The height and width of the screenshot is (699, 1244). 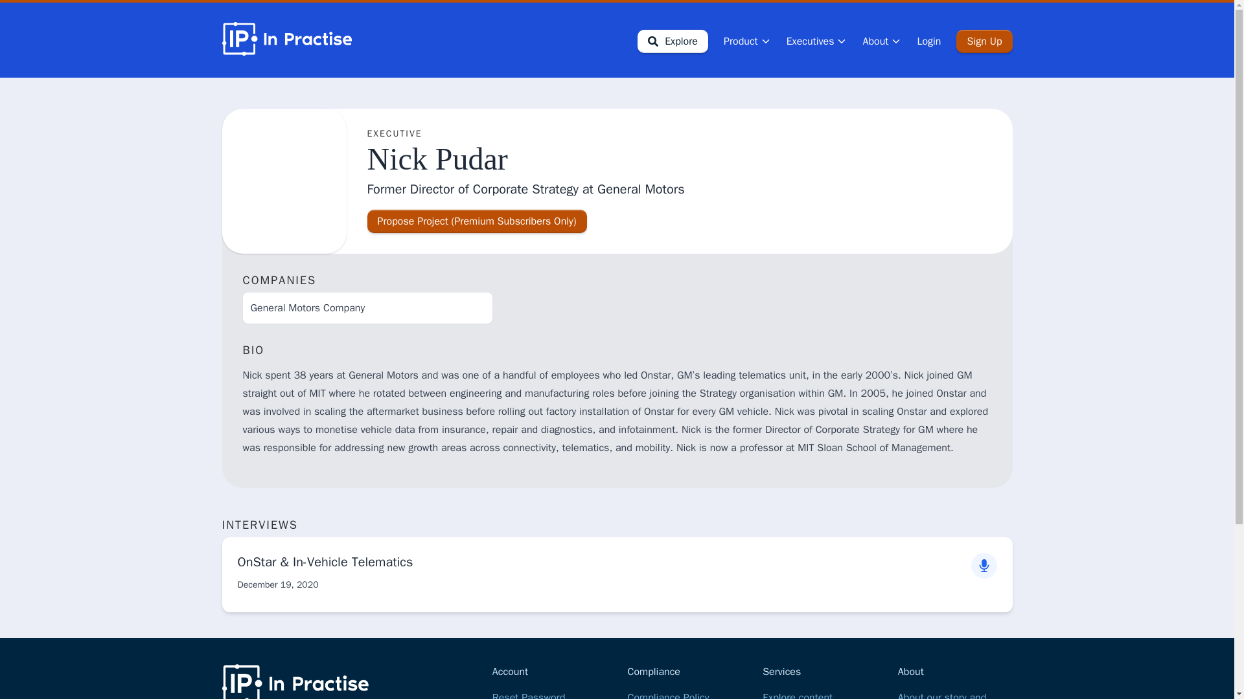 I want to click on Explore, so click(x=673, y=41).